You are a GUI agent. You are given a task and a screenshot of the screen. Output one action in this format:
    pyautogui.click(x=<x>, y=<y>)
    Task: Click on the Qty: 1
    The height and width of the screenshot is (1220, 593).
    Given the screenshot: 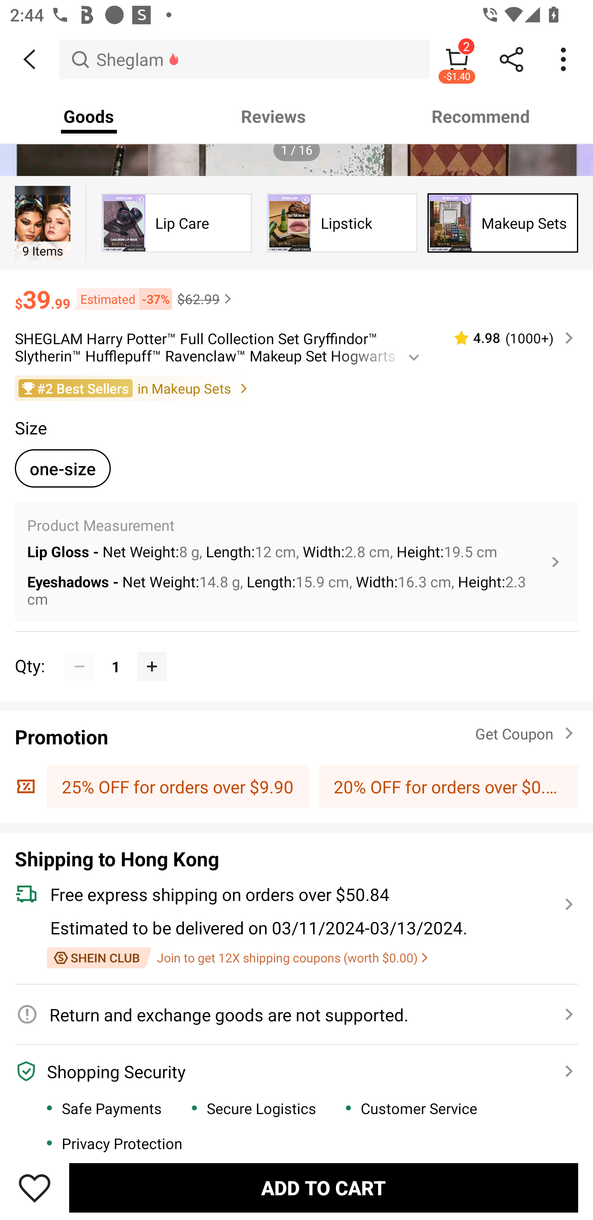 What is the action you would take?
    pyautogui.click(x=296, y=650)
    